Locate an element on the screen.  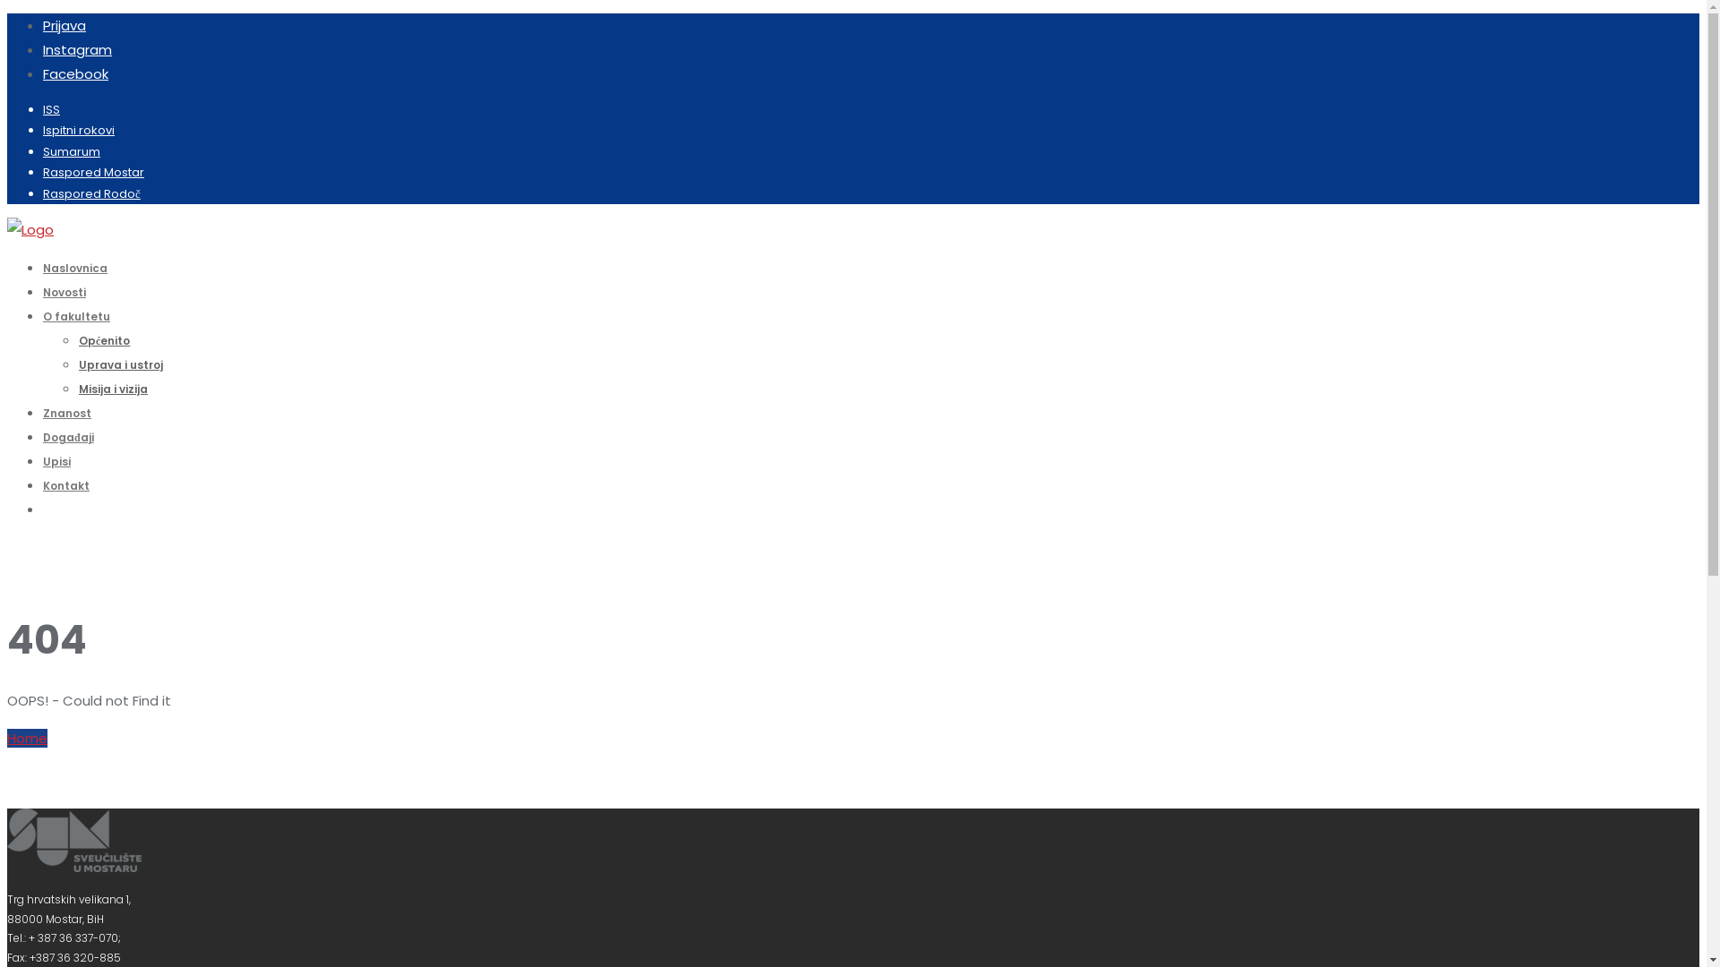
O fakultetu is located at coordinates (76, 317).